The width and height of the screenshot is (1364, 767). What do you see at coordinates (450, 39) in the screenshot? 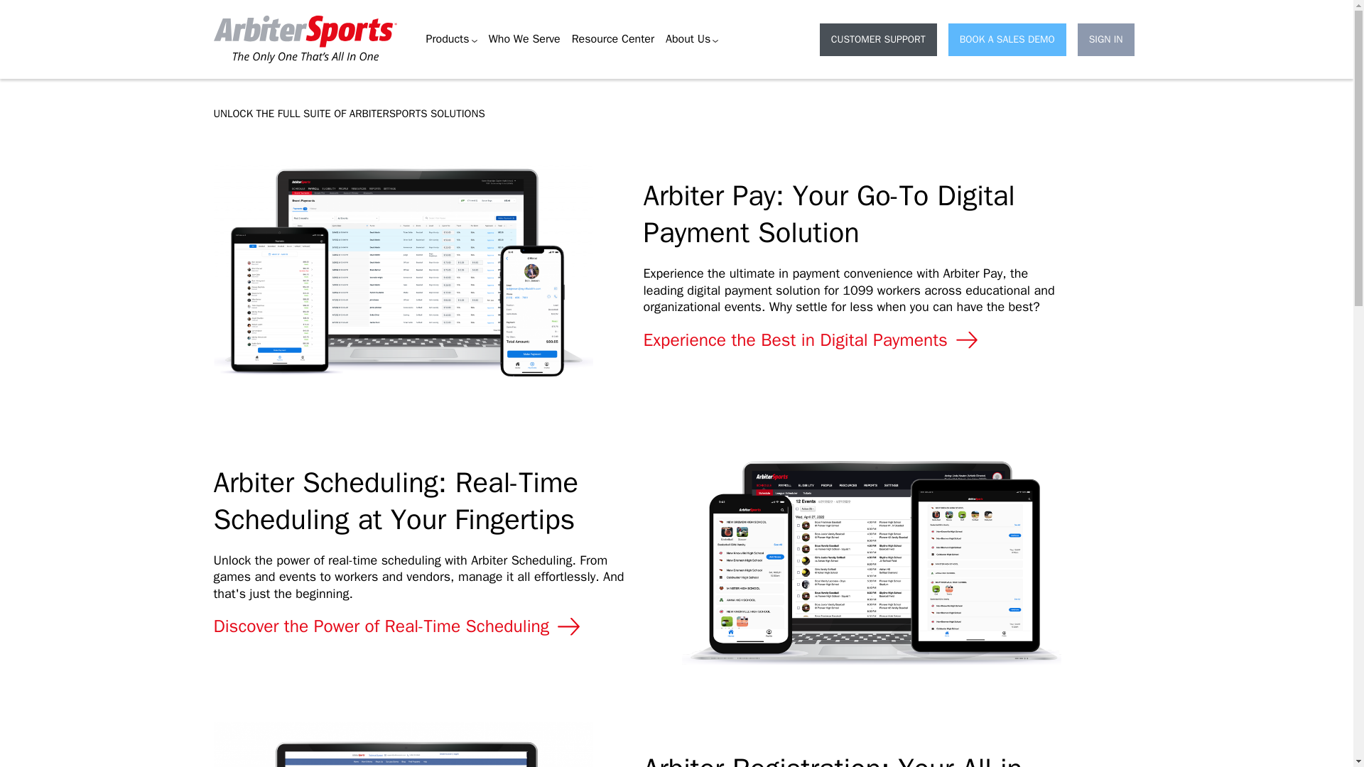
I see `Products` at bounding box center [450, 39].